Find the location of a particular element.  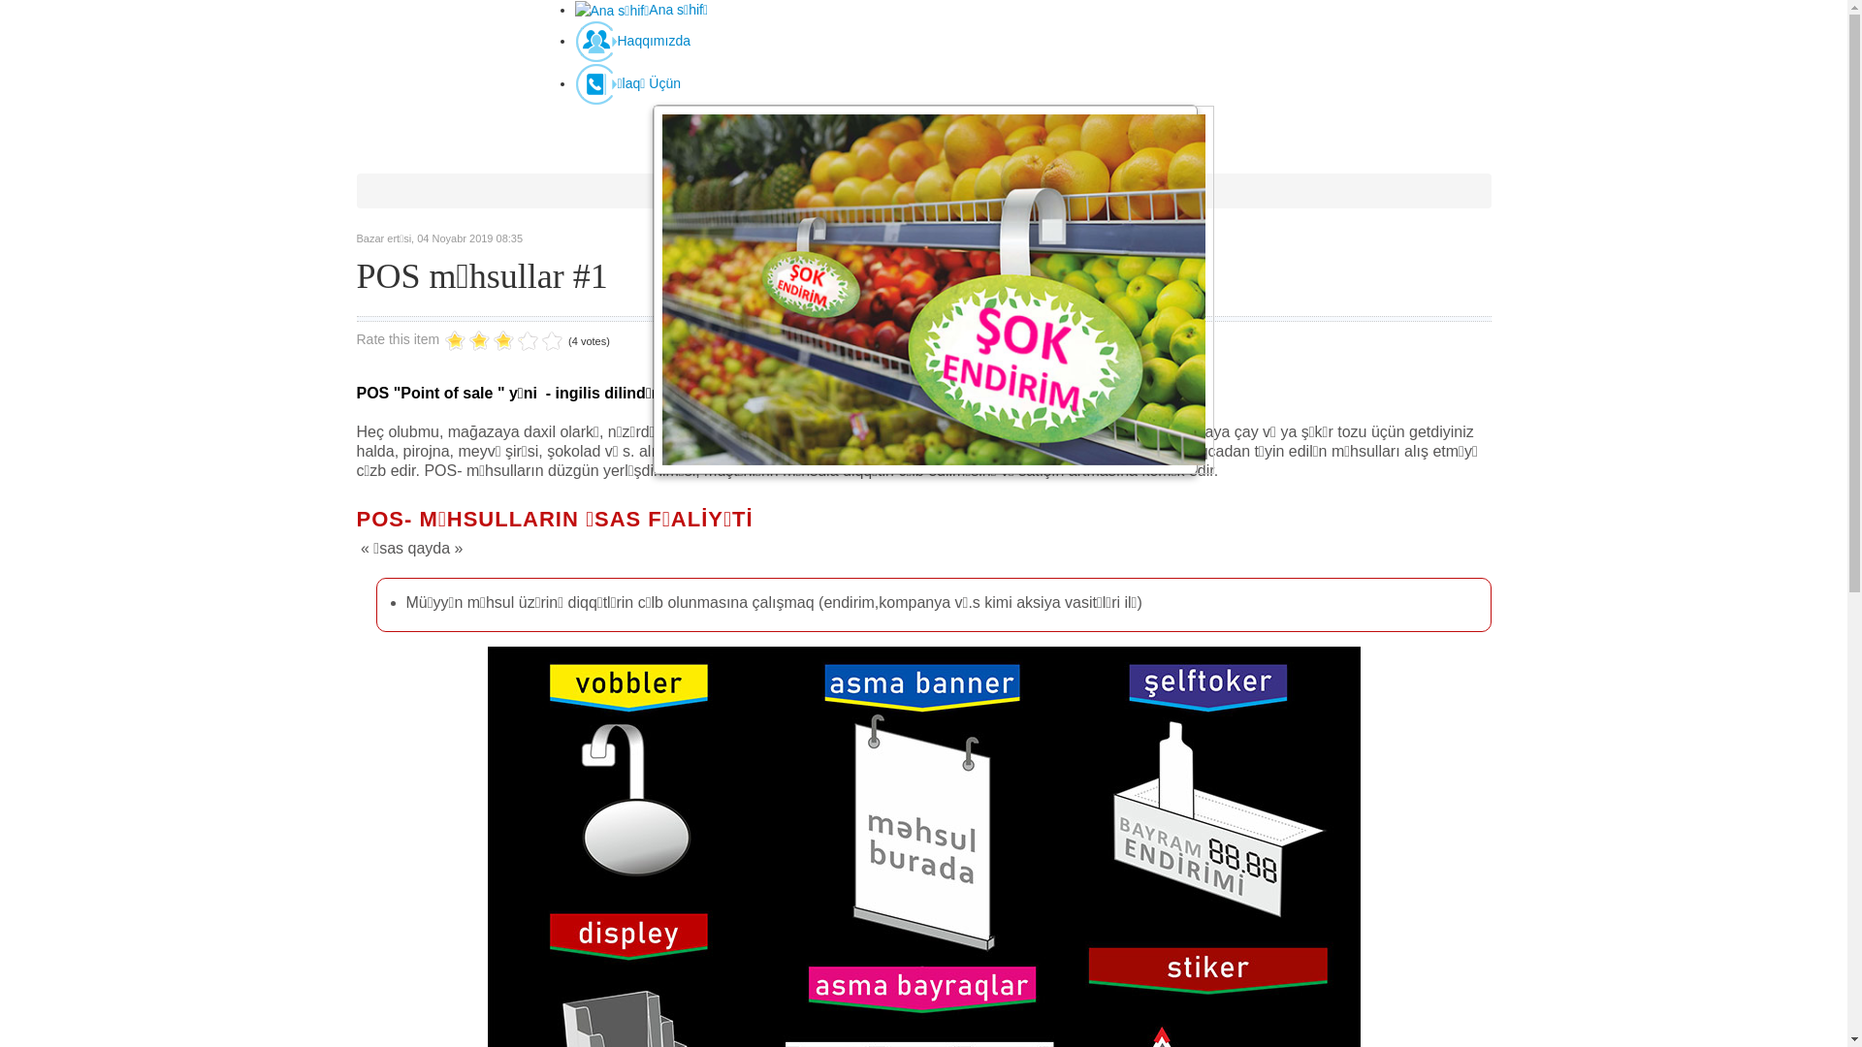

2 is located at coordinates (467, 341).